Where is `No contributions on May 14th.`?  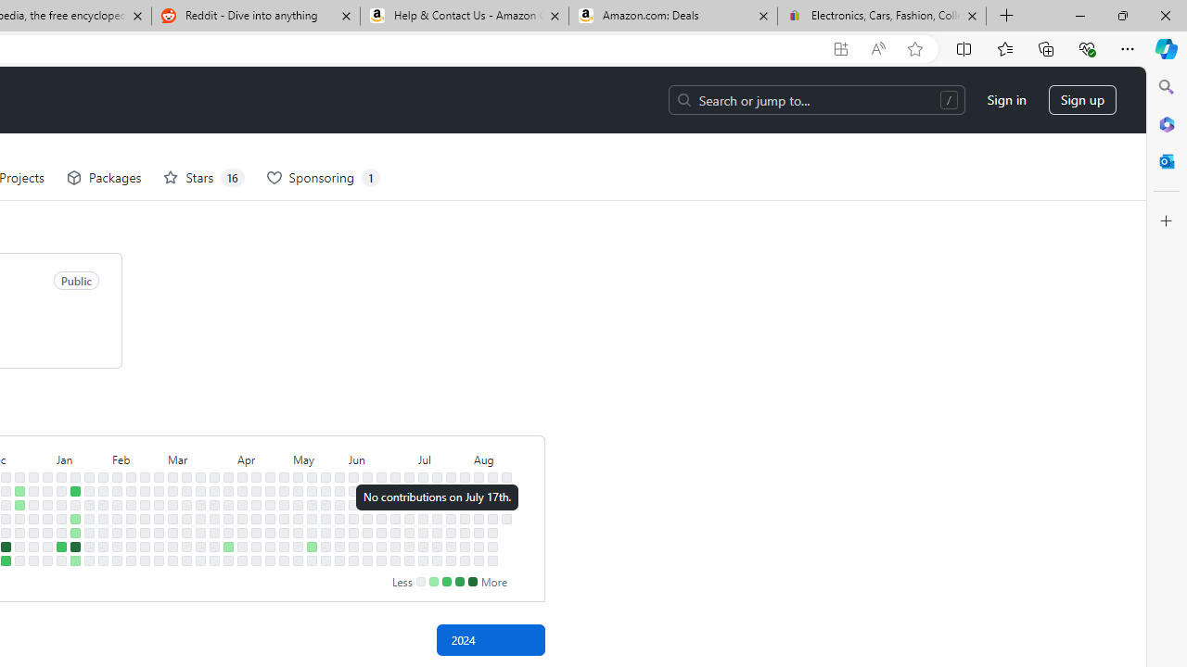 No contributions on May 14th. is located at coordinates (312, 504).